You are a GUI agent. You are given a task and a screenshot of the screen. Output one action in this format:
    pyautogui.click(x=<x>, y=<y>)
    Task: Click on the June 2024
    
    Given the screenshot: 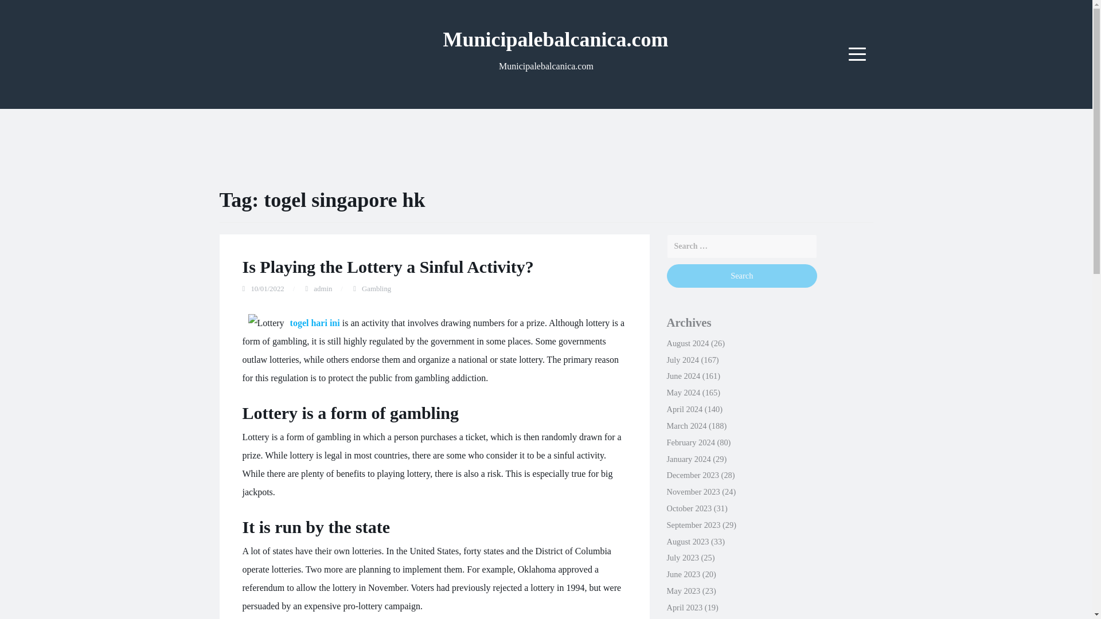 What is the action you would take?
    pyautogui.click(x=683, y=376)
    